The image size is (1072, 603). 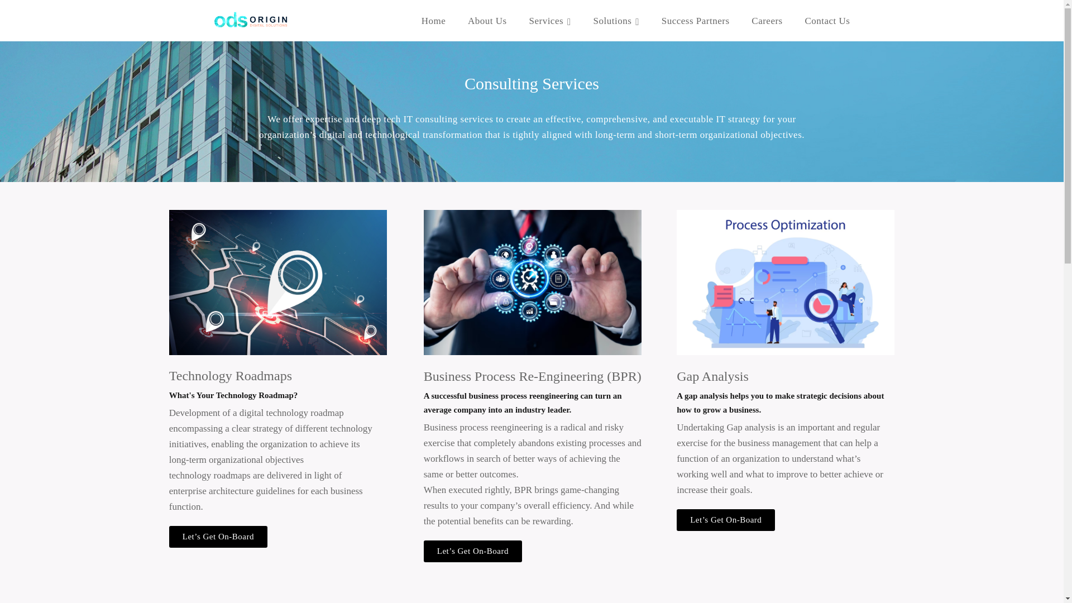 What do you see at coordinates (433, 22) in the screenshot?
I see `Home` at bounding box center [433, 22].